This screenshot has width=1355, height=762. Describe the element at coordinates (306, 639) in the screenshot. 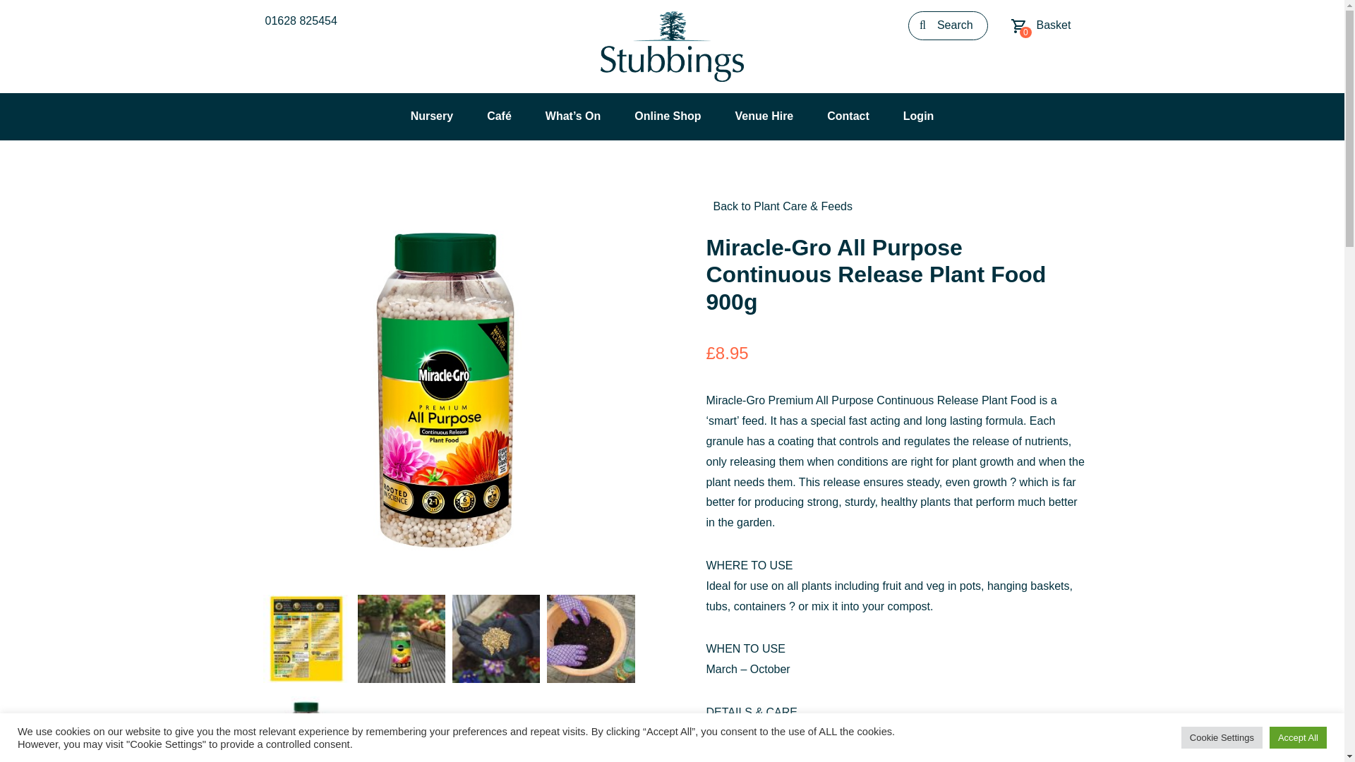

I see `121066-5010272192285.jpg` at that location.